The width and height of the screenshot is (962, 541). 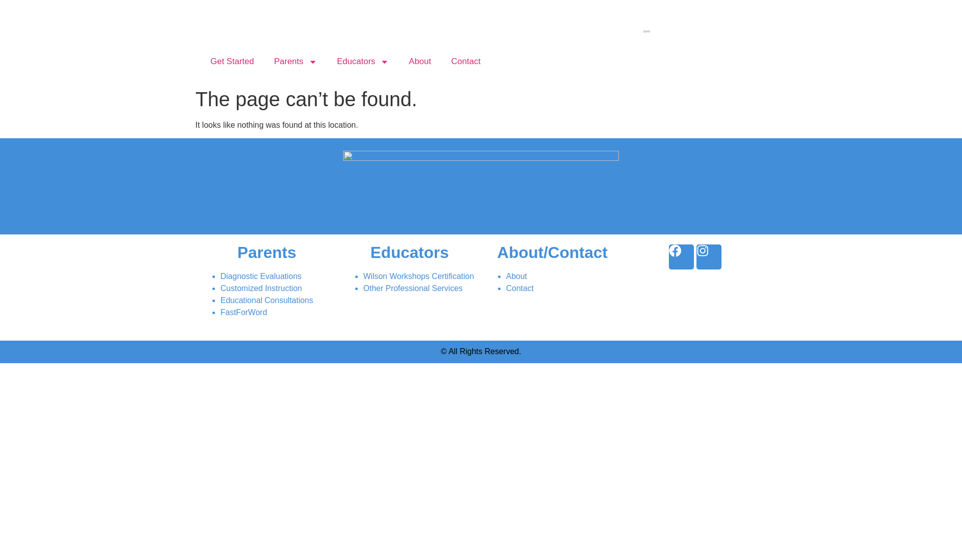 I want to click on Get Started, so click(x=231, y=61).